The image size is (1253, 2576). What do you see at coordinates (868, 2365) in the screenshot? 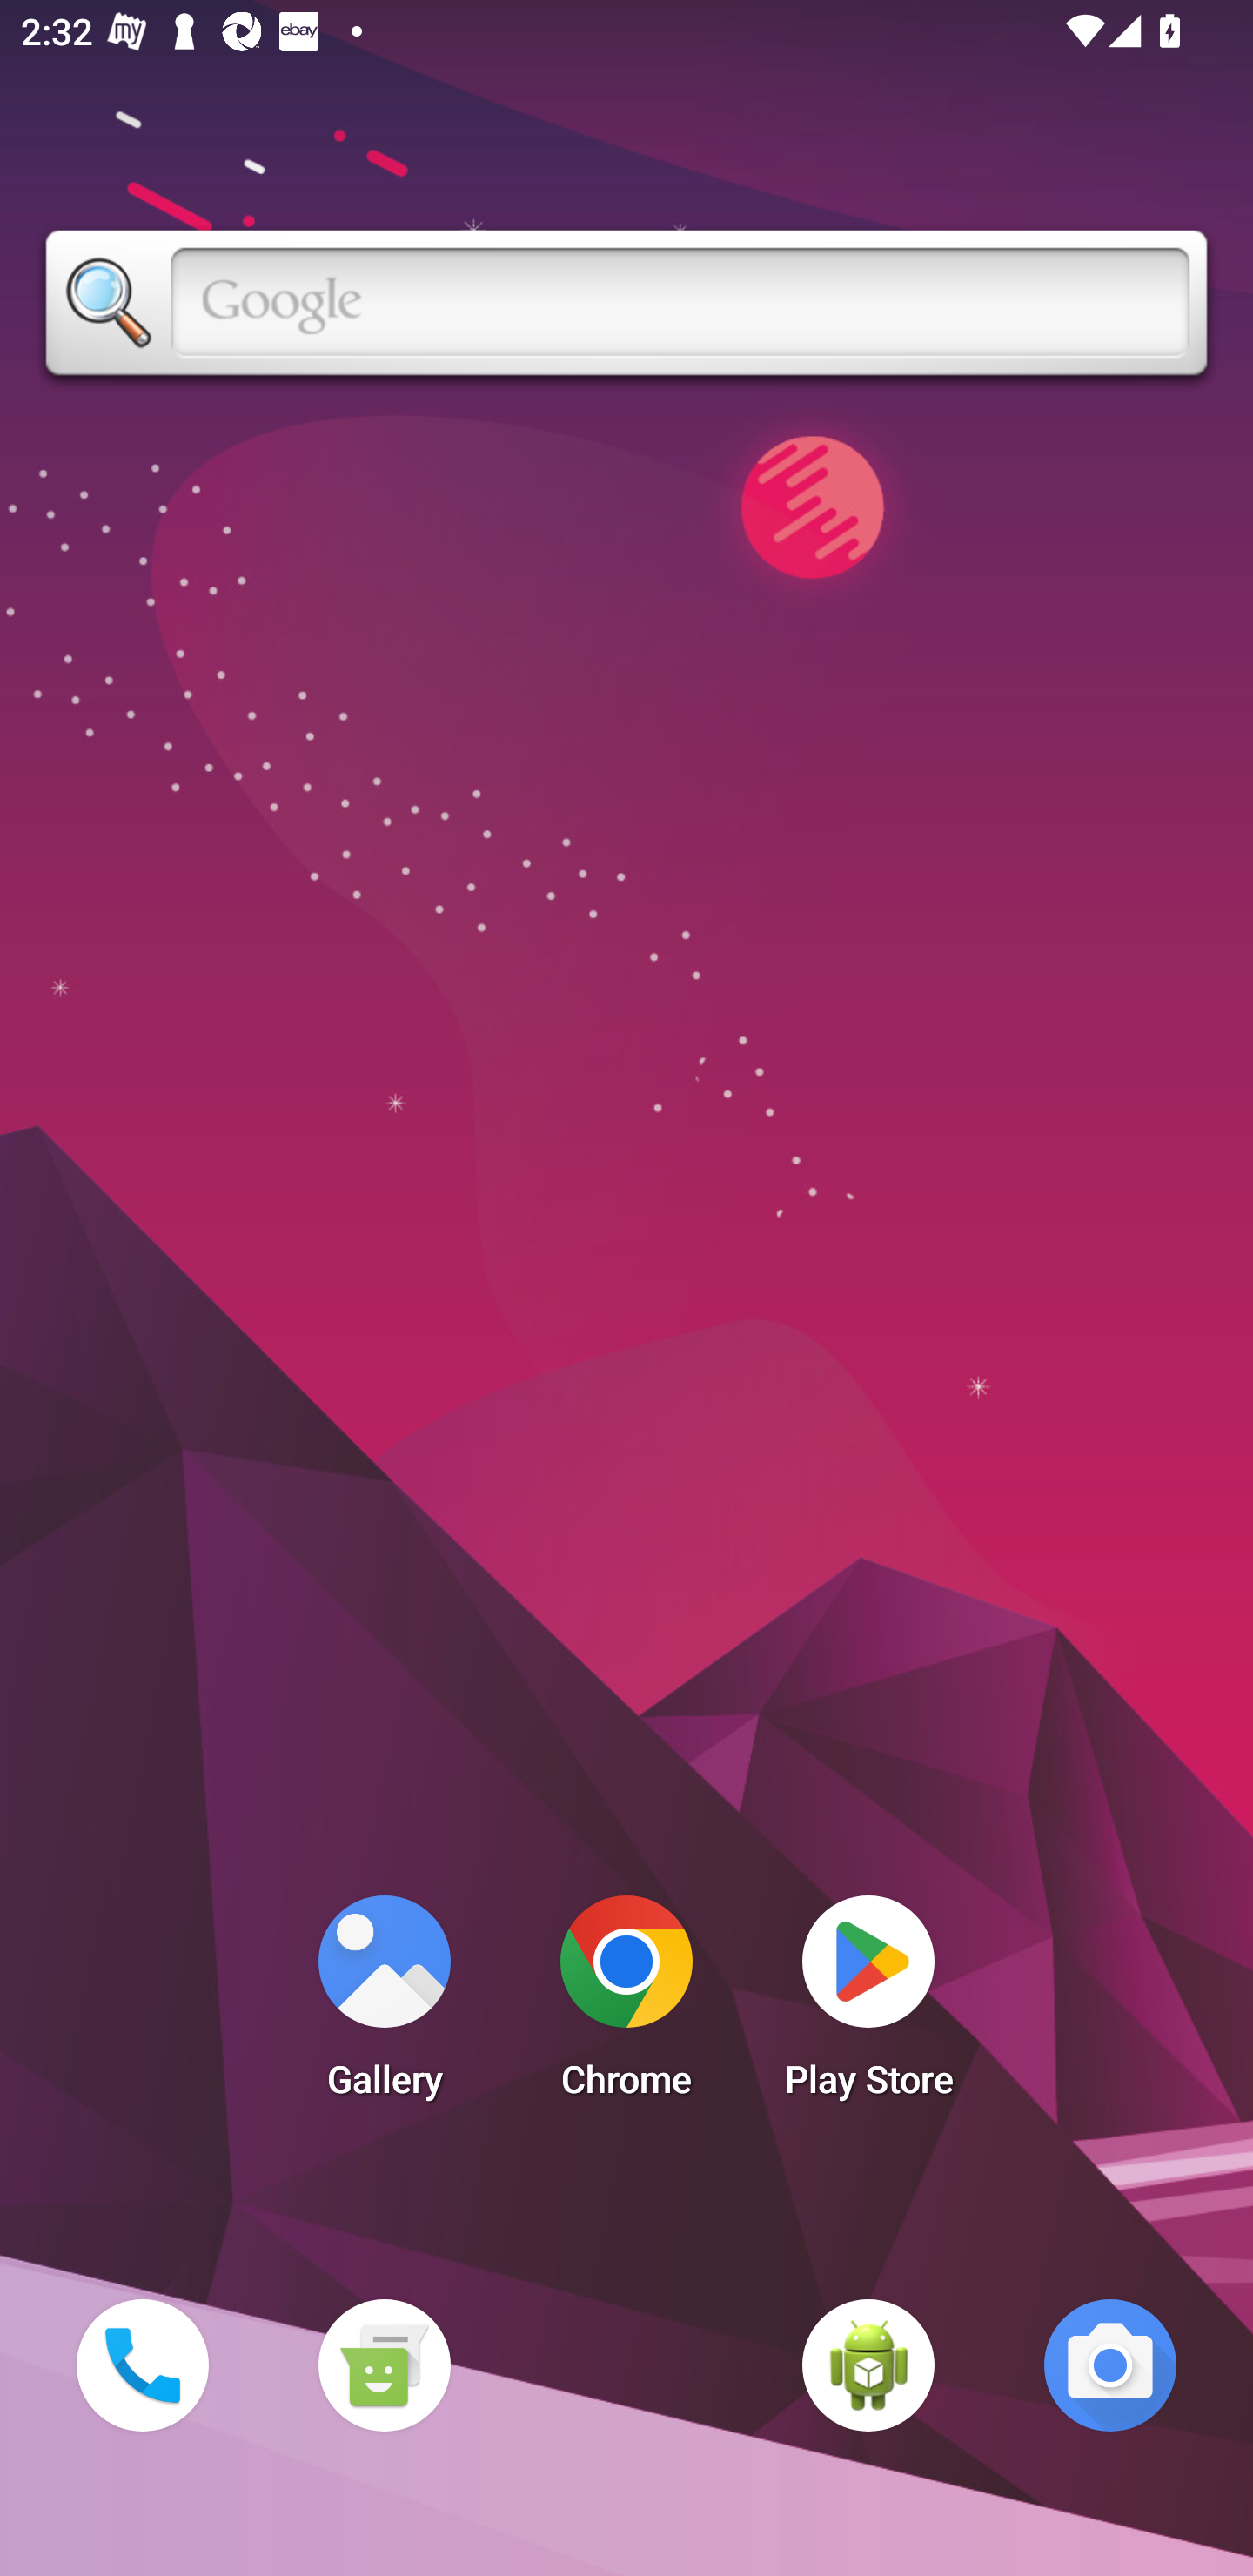
I see `WebView Browser Tester` at bounding box center [868, 2365].